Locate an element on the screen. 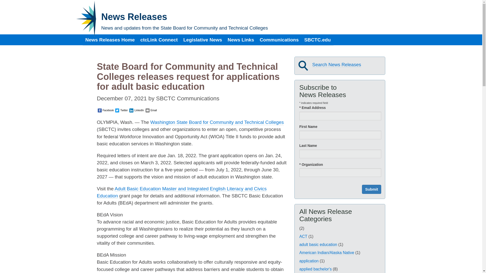  Legislative News is located at coordinates (202, 40).